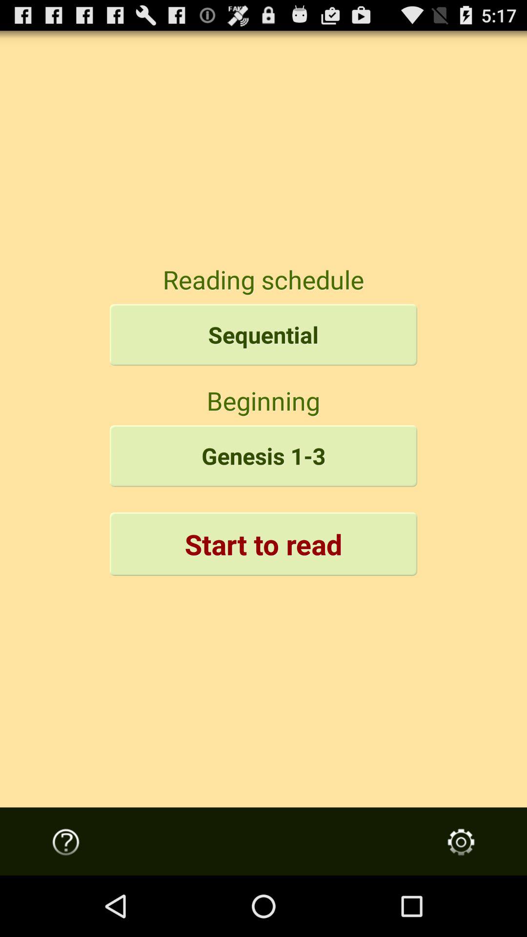  I want to click on flip to the start to read button, so click(263, 544).